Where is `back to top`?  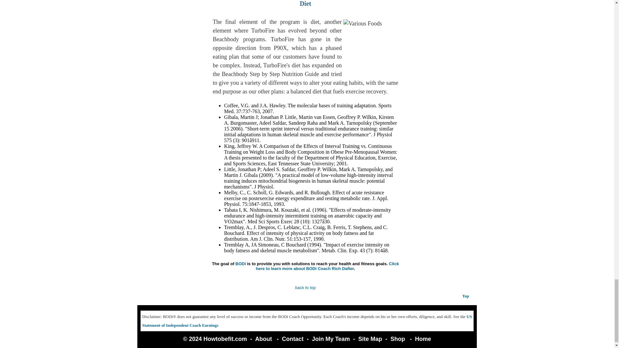 back to top is located at coordinates (305, 287).